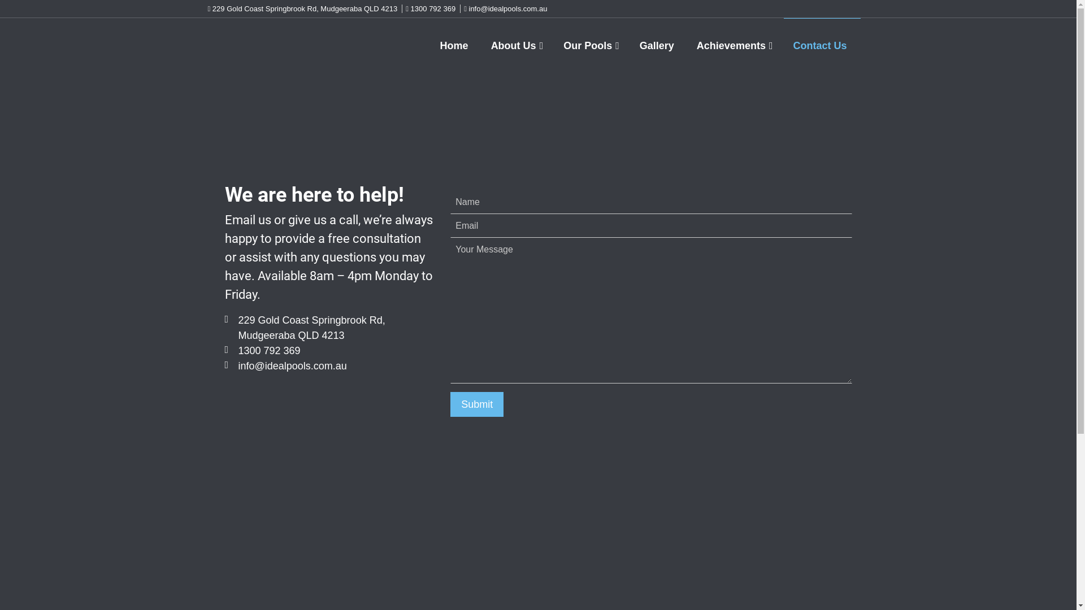  What do you see at coordinates (329, 351) in the screenshot?
I see `1300 792 369` at bounding box center [329, 351].